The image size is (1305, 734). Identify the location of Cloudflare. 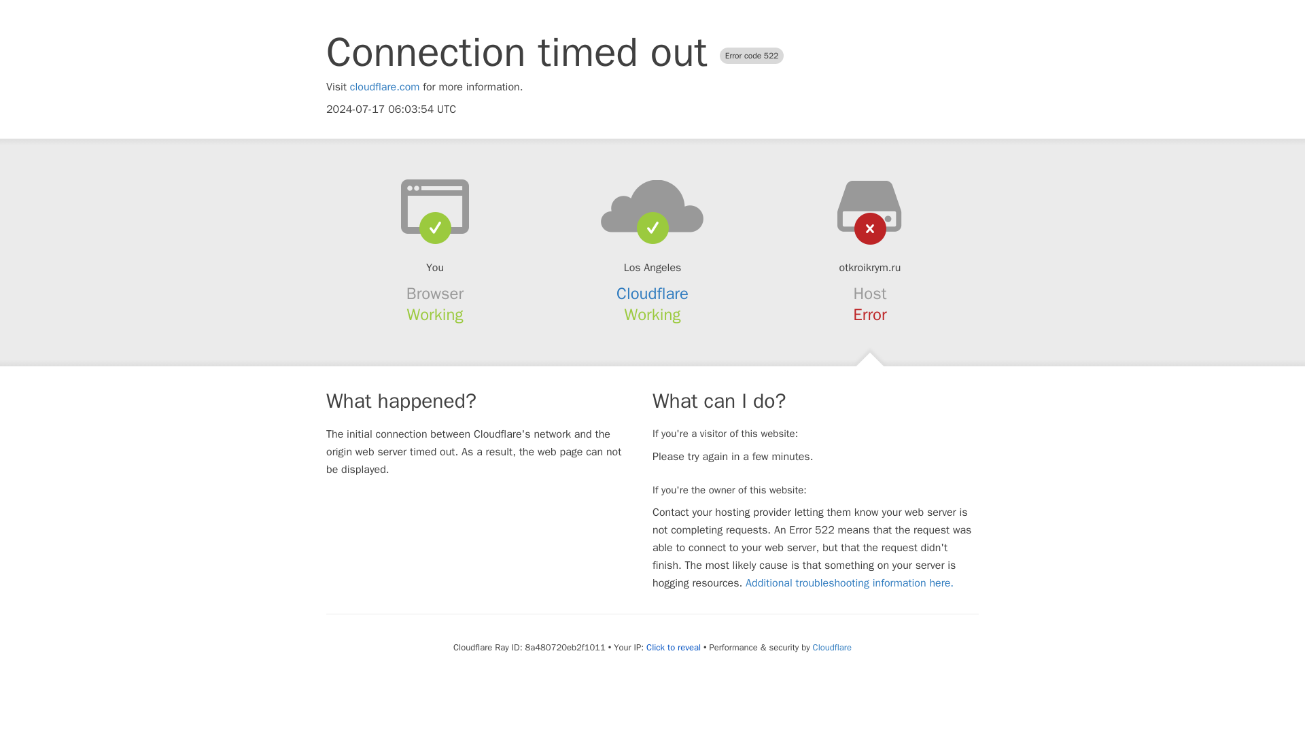
(832, 647).